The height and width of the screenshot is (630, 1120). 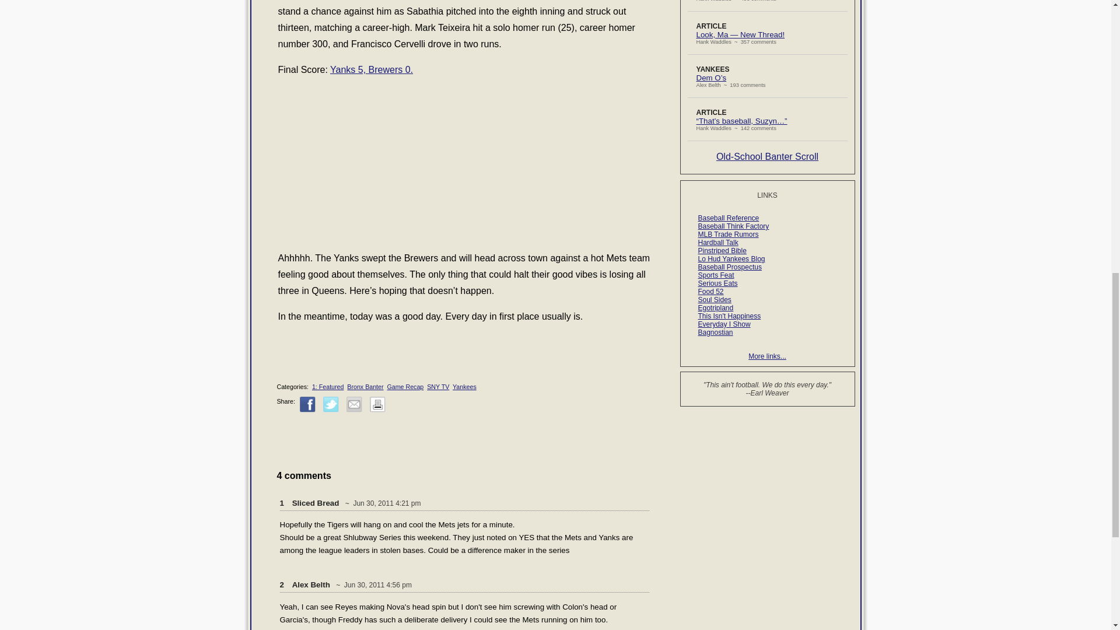 What do you see at coordinates (308, 405) in the screenshot?
I see `Share on Facebook` at bounding box center [308, 405].